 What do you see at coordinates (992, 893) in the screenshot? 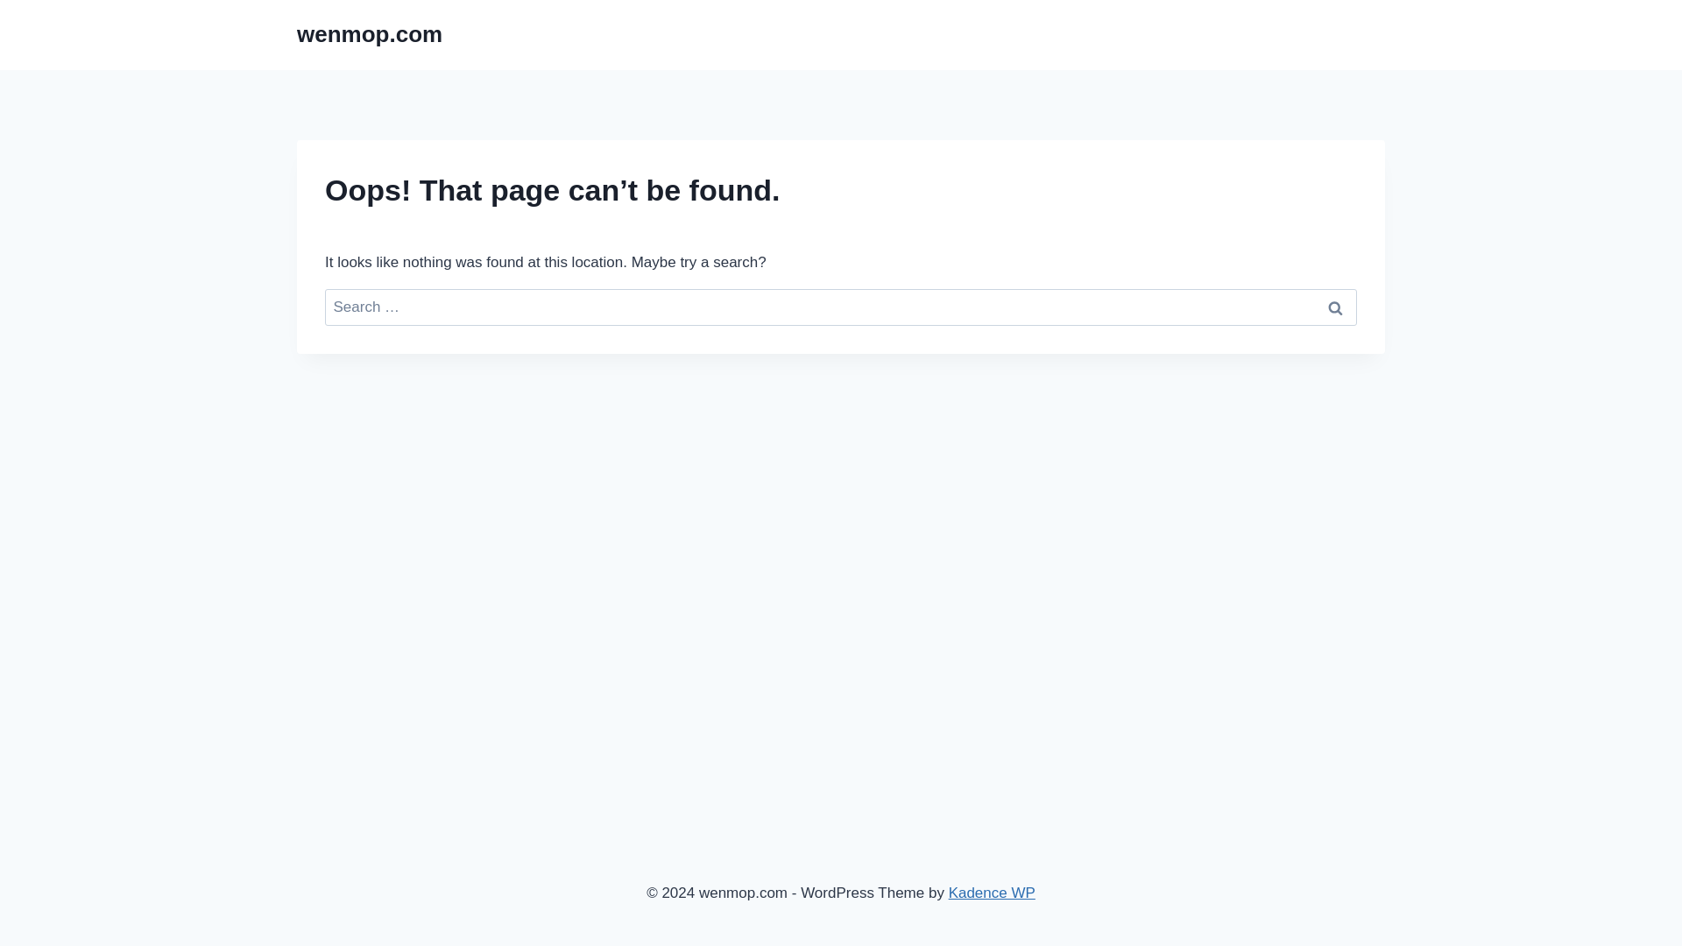
I see `Kadence WP` at bounding box center [992, 893].